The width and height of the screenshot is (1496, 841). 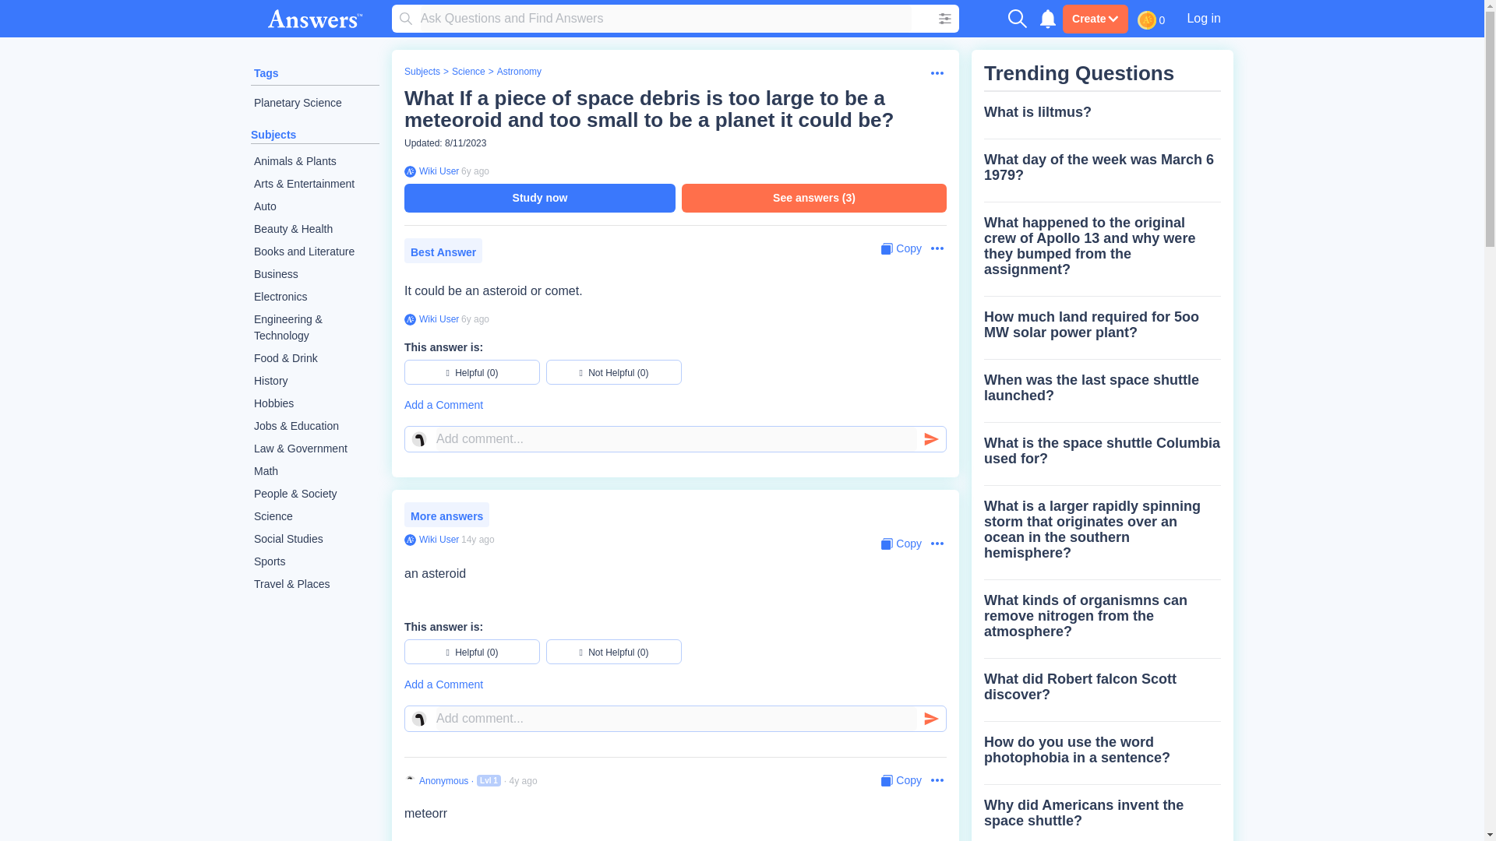 I want to click on 2020-04-13 20:05:01, so click(x=524, y=780).